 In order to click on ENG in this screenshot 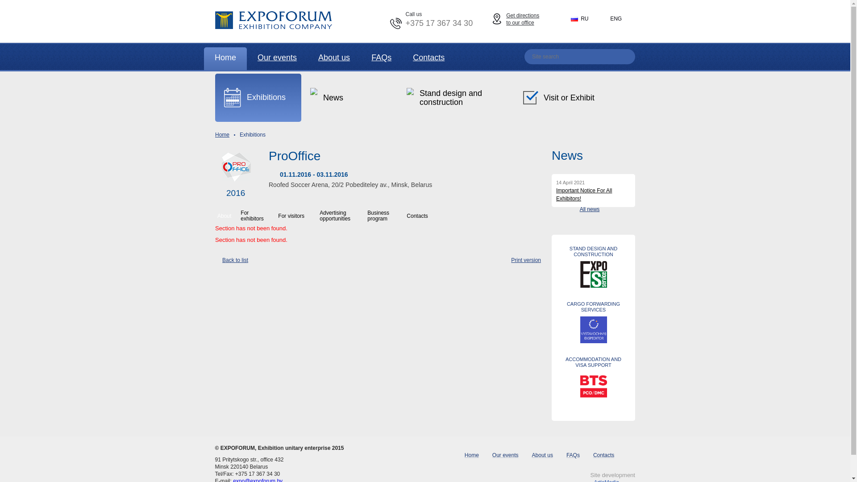, I will do `click(614, 19)`.